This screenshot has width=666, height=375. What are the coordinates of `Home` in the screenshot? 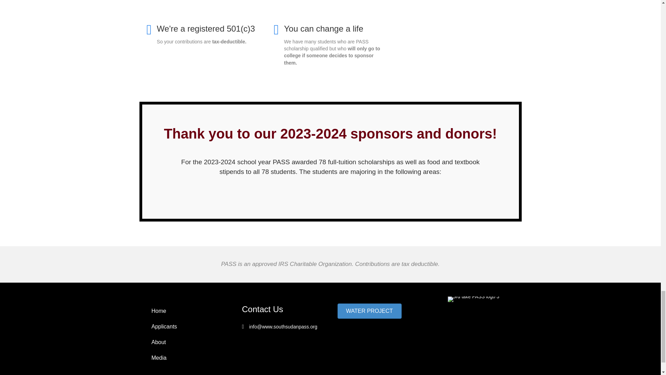 It's located at (187, 311).